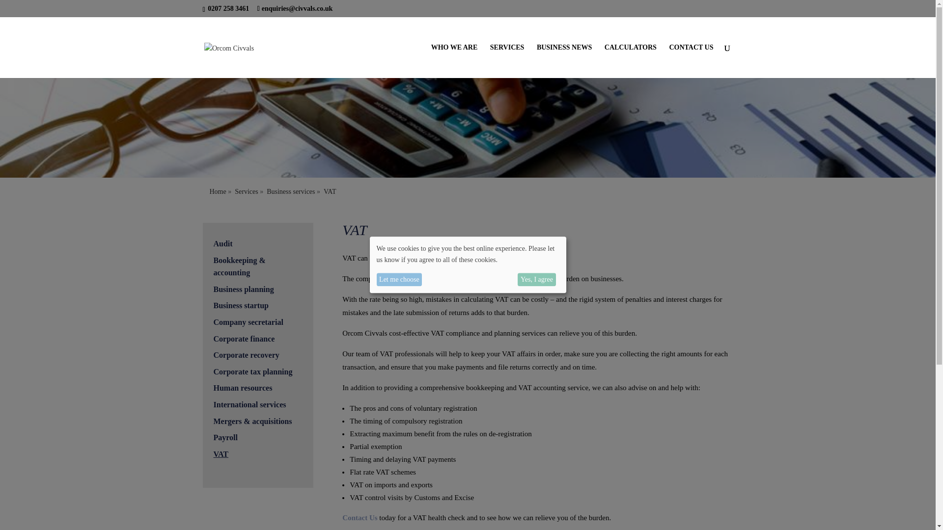  I want to click on International services, so click(249, 404).